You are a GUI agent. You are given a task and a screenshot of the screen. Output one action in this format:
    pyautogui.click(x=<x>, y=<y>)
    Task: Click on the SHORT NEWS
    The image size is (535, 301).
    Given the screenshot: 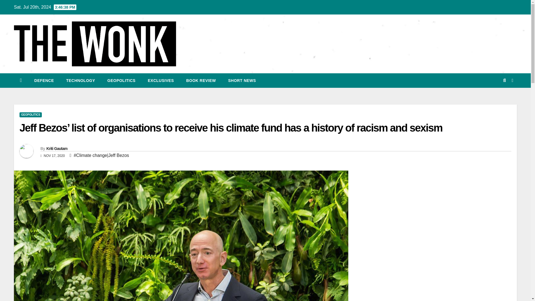 What is the action you would take?
    pyautogui.click(x=242, y=81)
    